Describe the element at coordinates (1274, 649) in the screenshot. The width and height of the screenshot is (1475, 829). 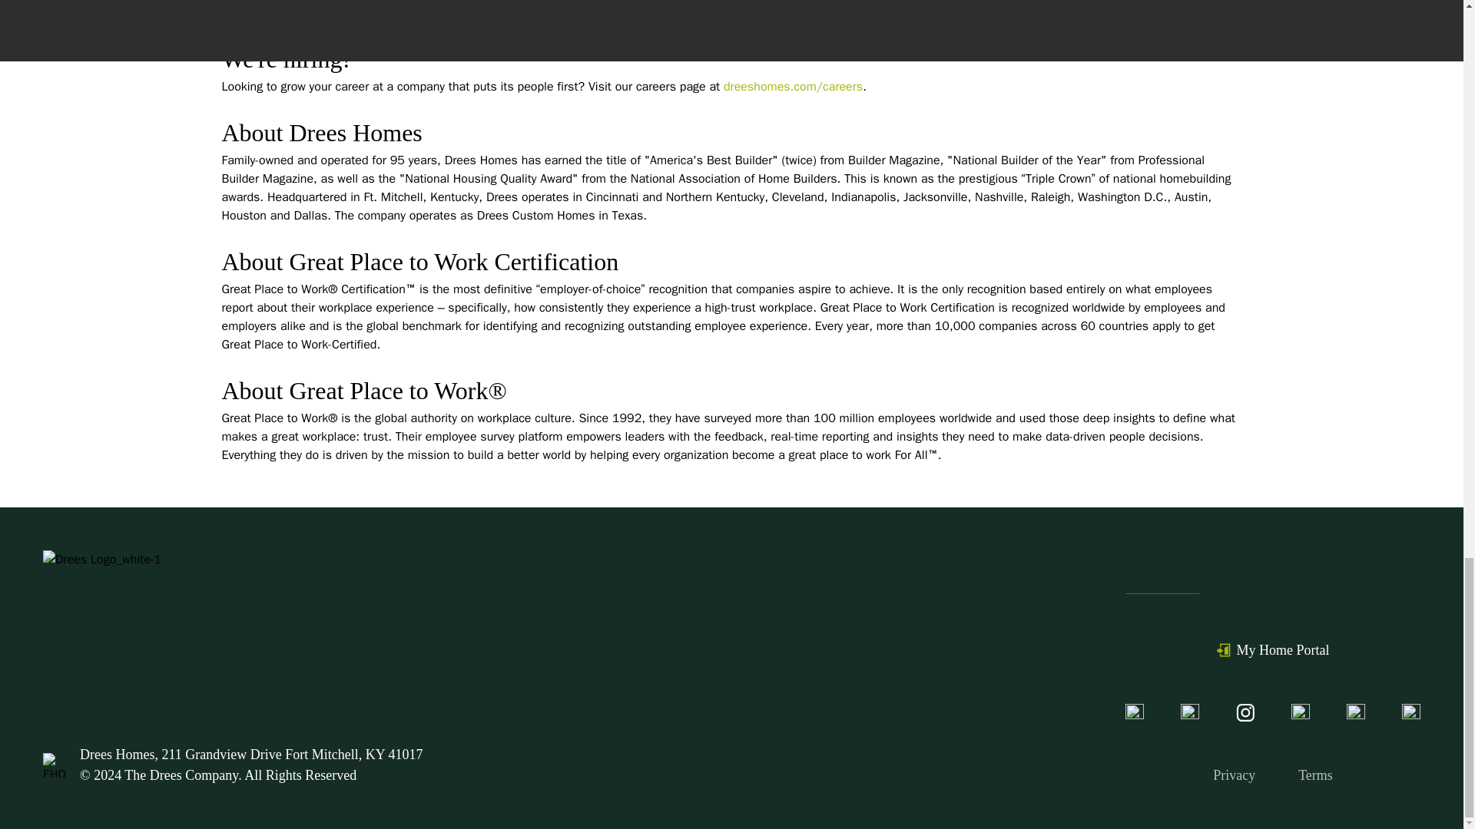
I see `My Home Portal` at that location.